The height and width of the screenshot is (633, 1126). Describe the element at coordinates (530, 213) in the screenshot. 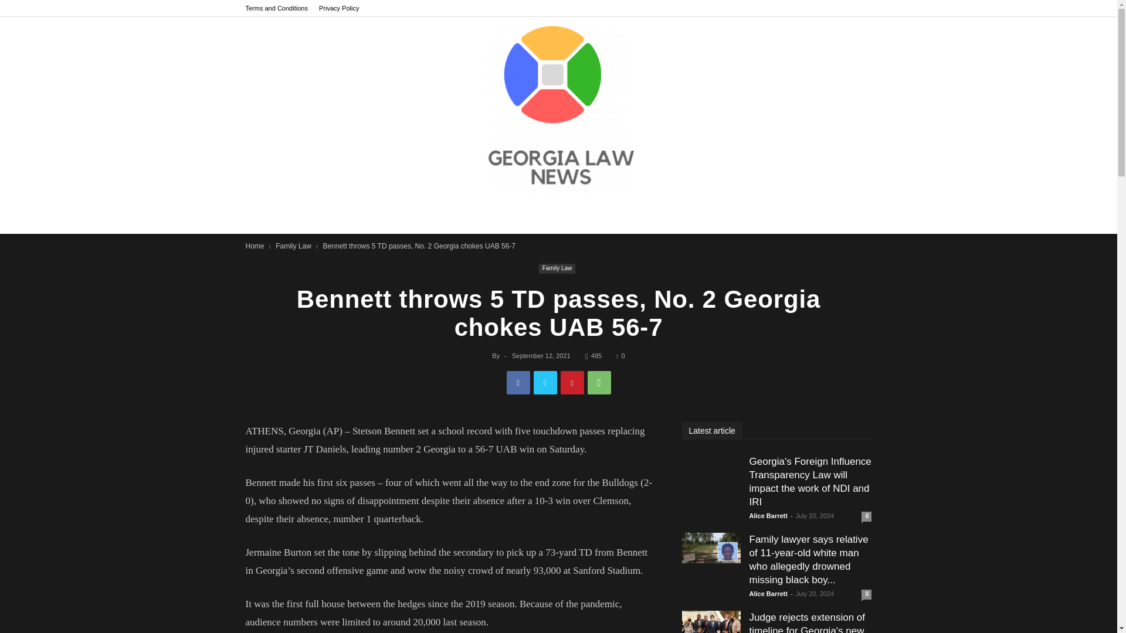

I see `INDIGENT DEFENSE` at that location.